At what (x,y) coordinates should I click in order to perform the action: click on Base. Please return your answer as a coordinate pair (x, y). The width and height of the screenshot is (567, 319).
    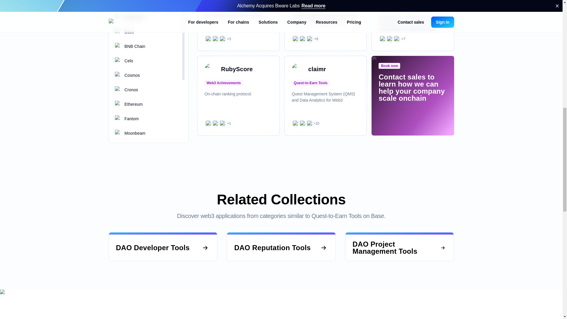
    Looking at the image, I should click on (390, 39).